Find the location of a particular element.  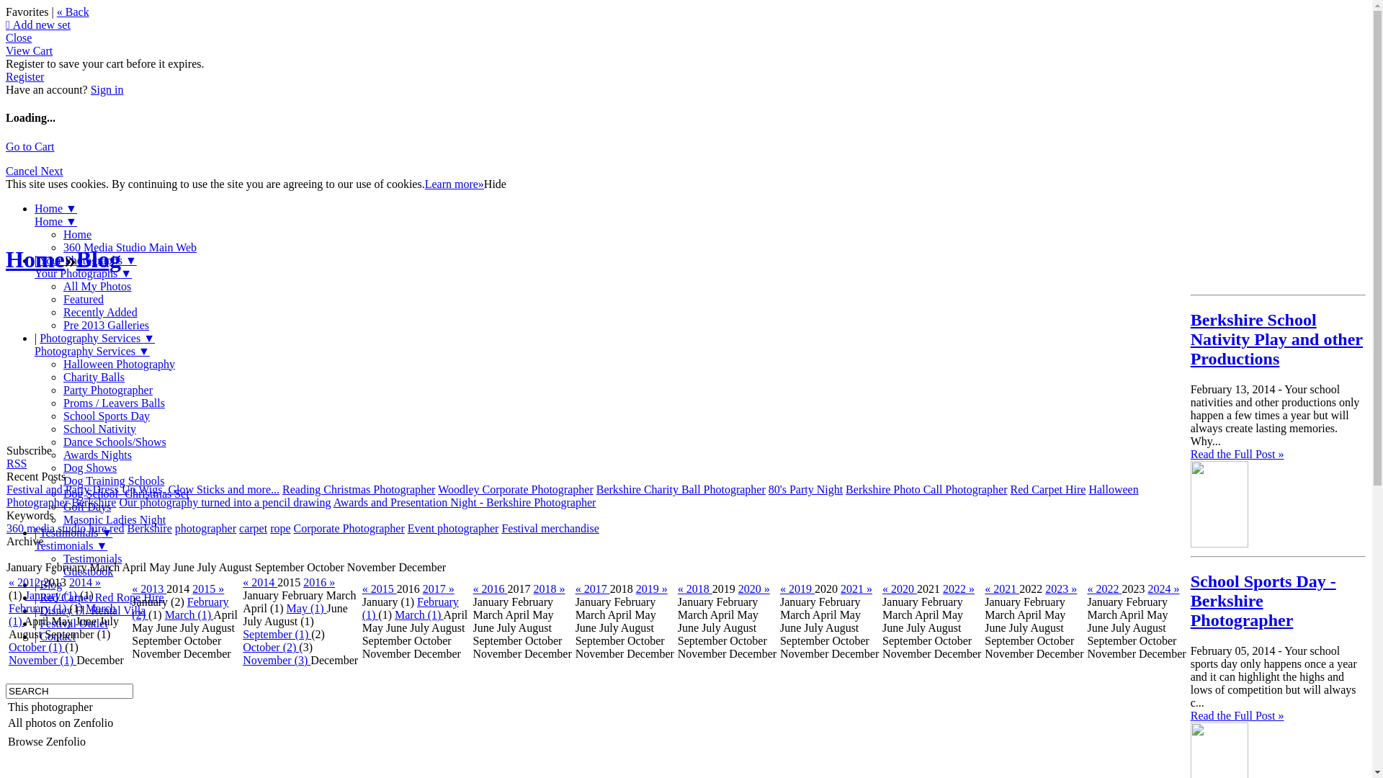

carpet is located at coordinates (254, 529).